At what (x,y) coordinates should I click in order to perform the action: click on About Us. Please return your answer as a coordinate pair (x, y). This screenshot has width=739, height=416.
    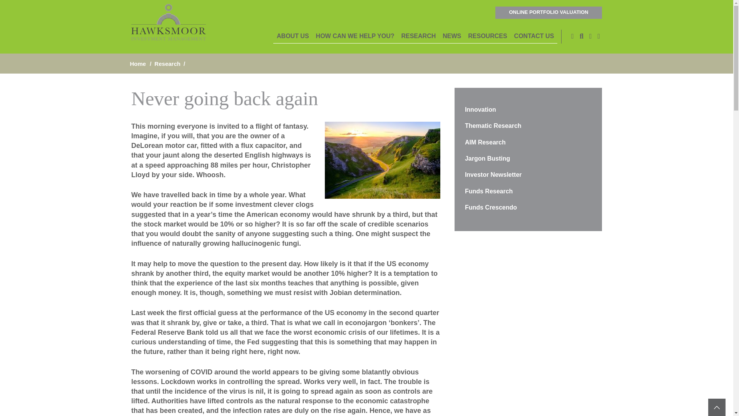
    Looking at the image, I should click on (293, 36).